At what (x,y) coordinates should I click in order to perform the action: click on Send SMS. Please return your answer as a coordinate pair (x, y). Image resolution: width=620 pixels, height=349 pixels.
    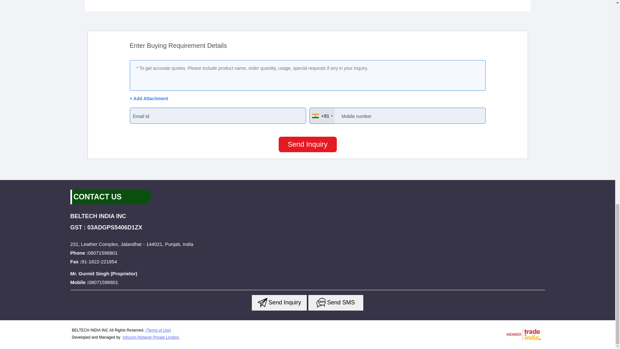
    Looking at the image, I should click on (336, 302).